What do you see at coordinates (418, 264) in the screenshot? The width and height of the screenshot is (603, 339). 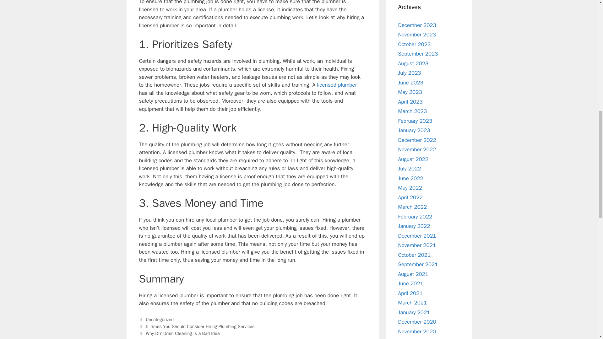 I see `September 2021` at bounding box center [418, 264].